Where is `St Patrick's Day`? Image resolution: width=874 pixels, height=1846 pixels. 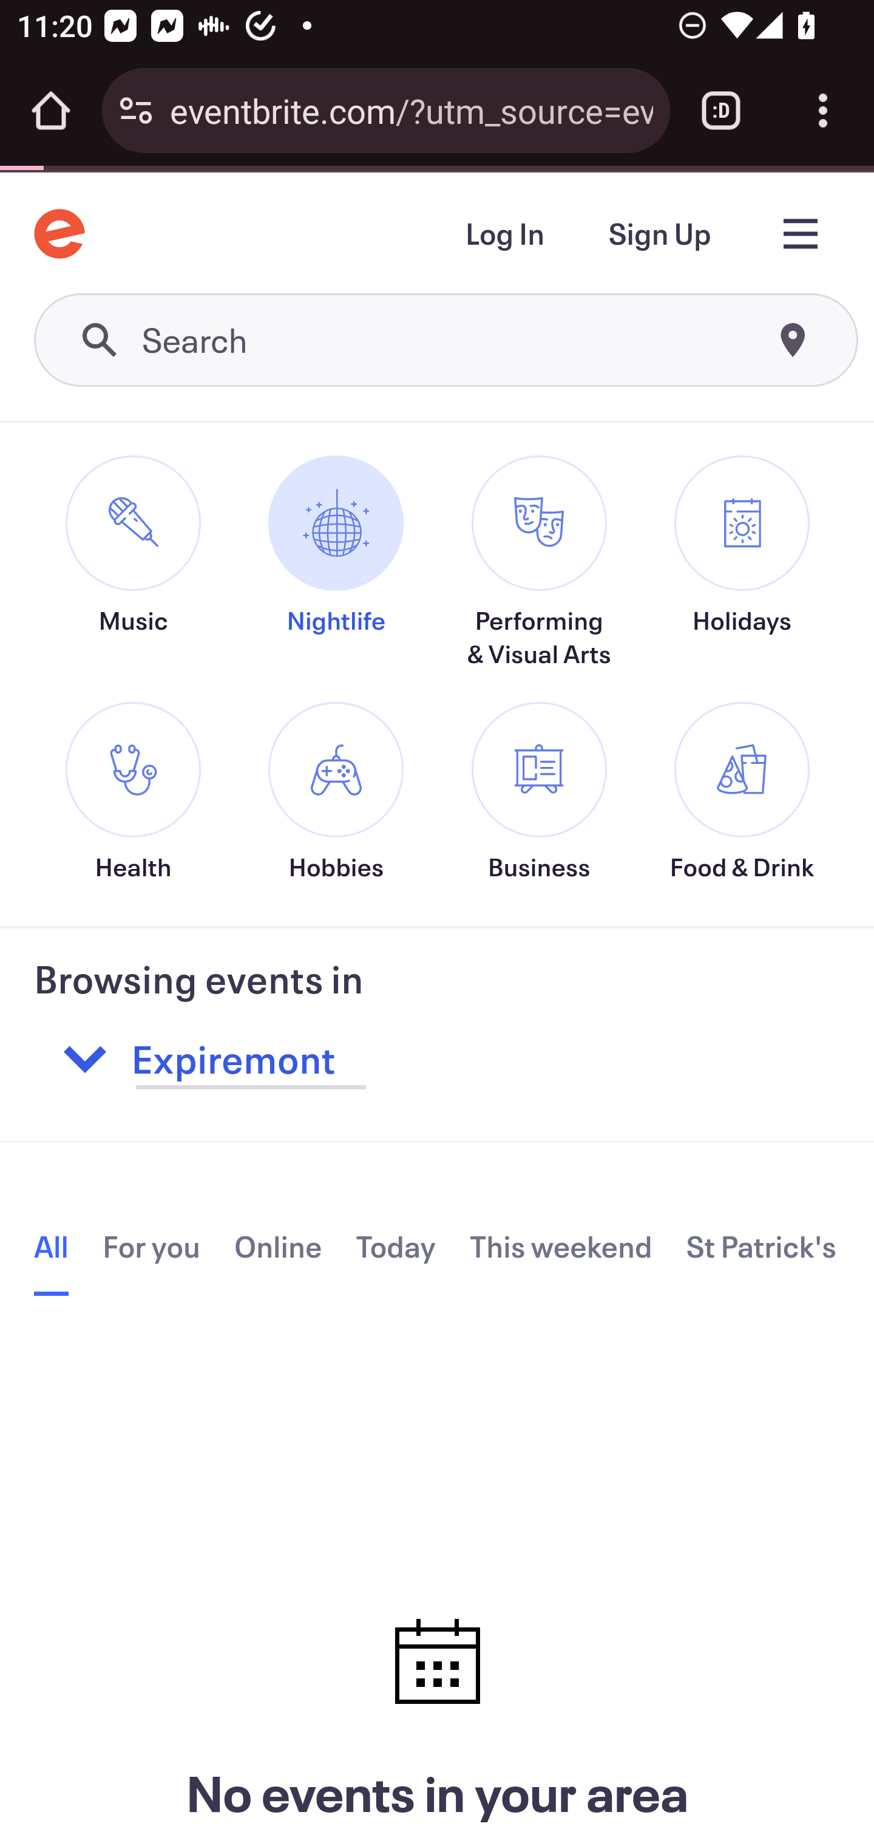
St Patrick's Day is located at coordinates (764, 1248).